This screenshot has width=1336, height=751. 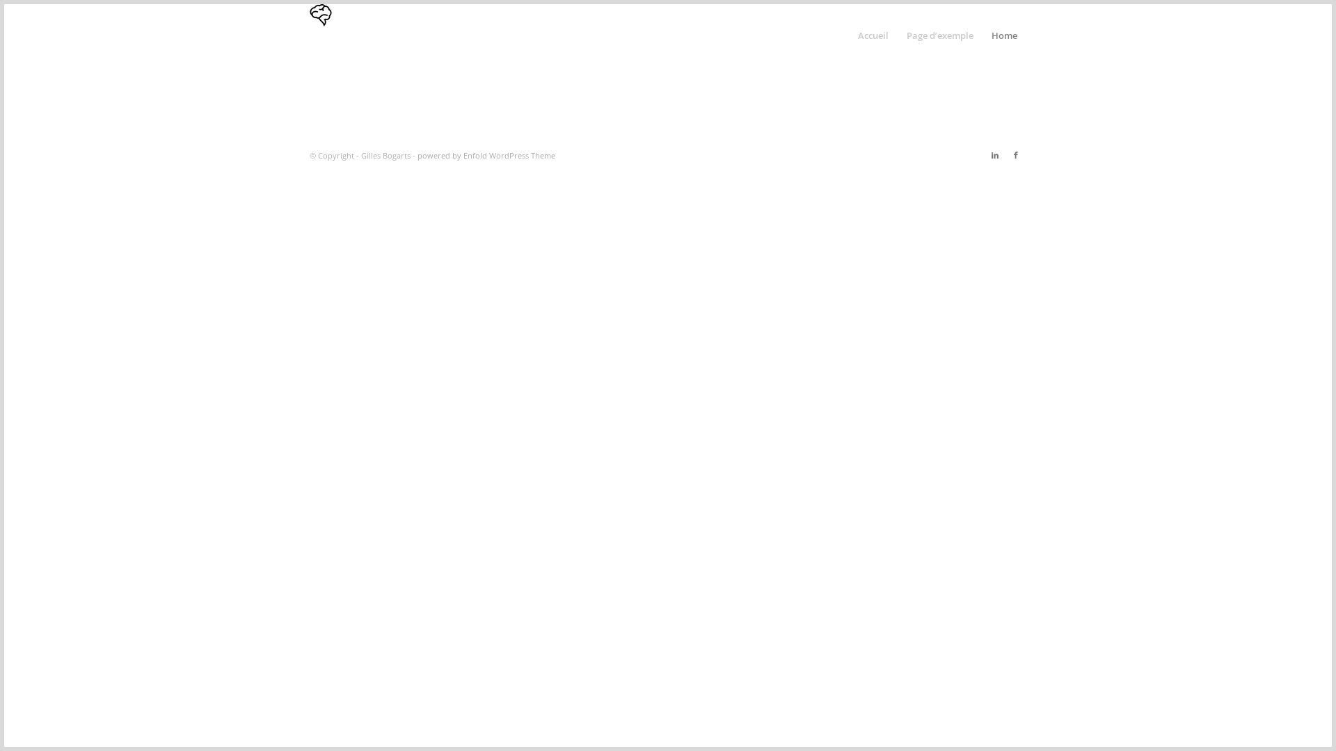 I want to click on Accueil, so click(x=873, y=35).